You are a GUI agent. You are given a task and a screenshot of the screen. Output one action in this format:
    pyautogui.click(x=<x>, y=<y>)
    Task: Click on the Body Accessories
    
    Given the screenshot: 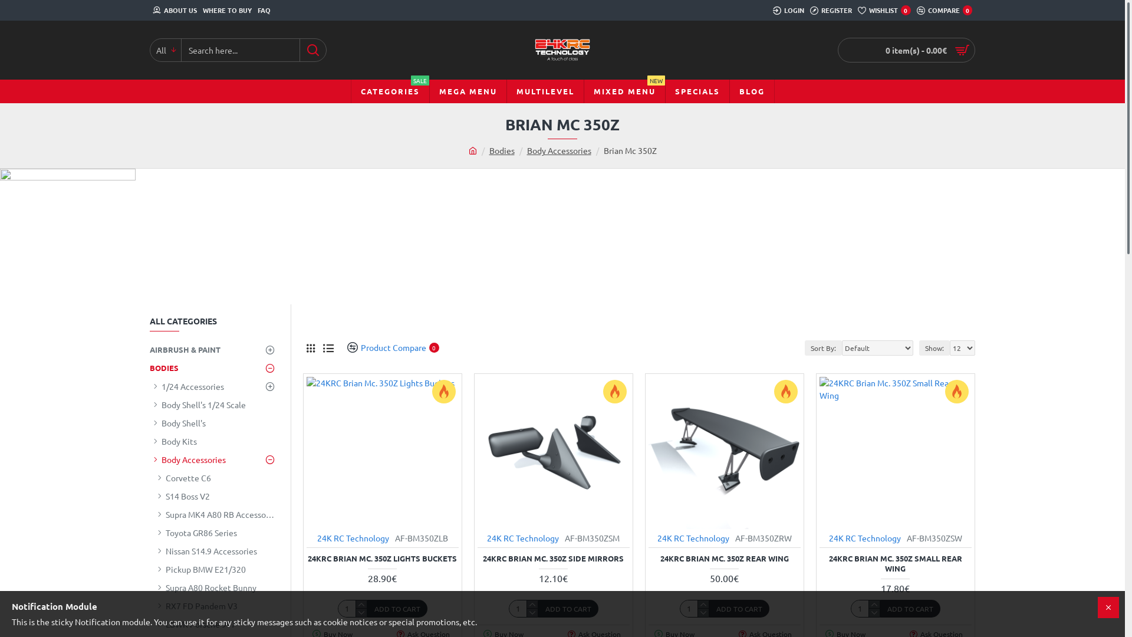 What is the action you would take?
    pyautogui.click(x=559, y=151)
    